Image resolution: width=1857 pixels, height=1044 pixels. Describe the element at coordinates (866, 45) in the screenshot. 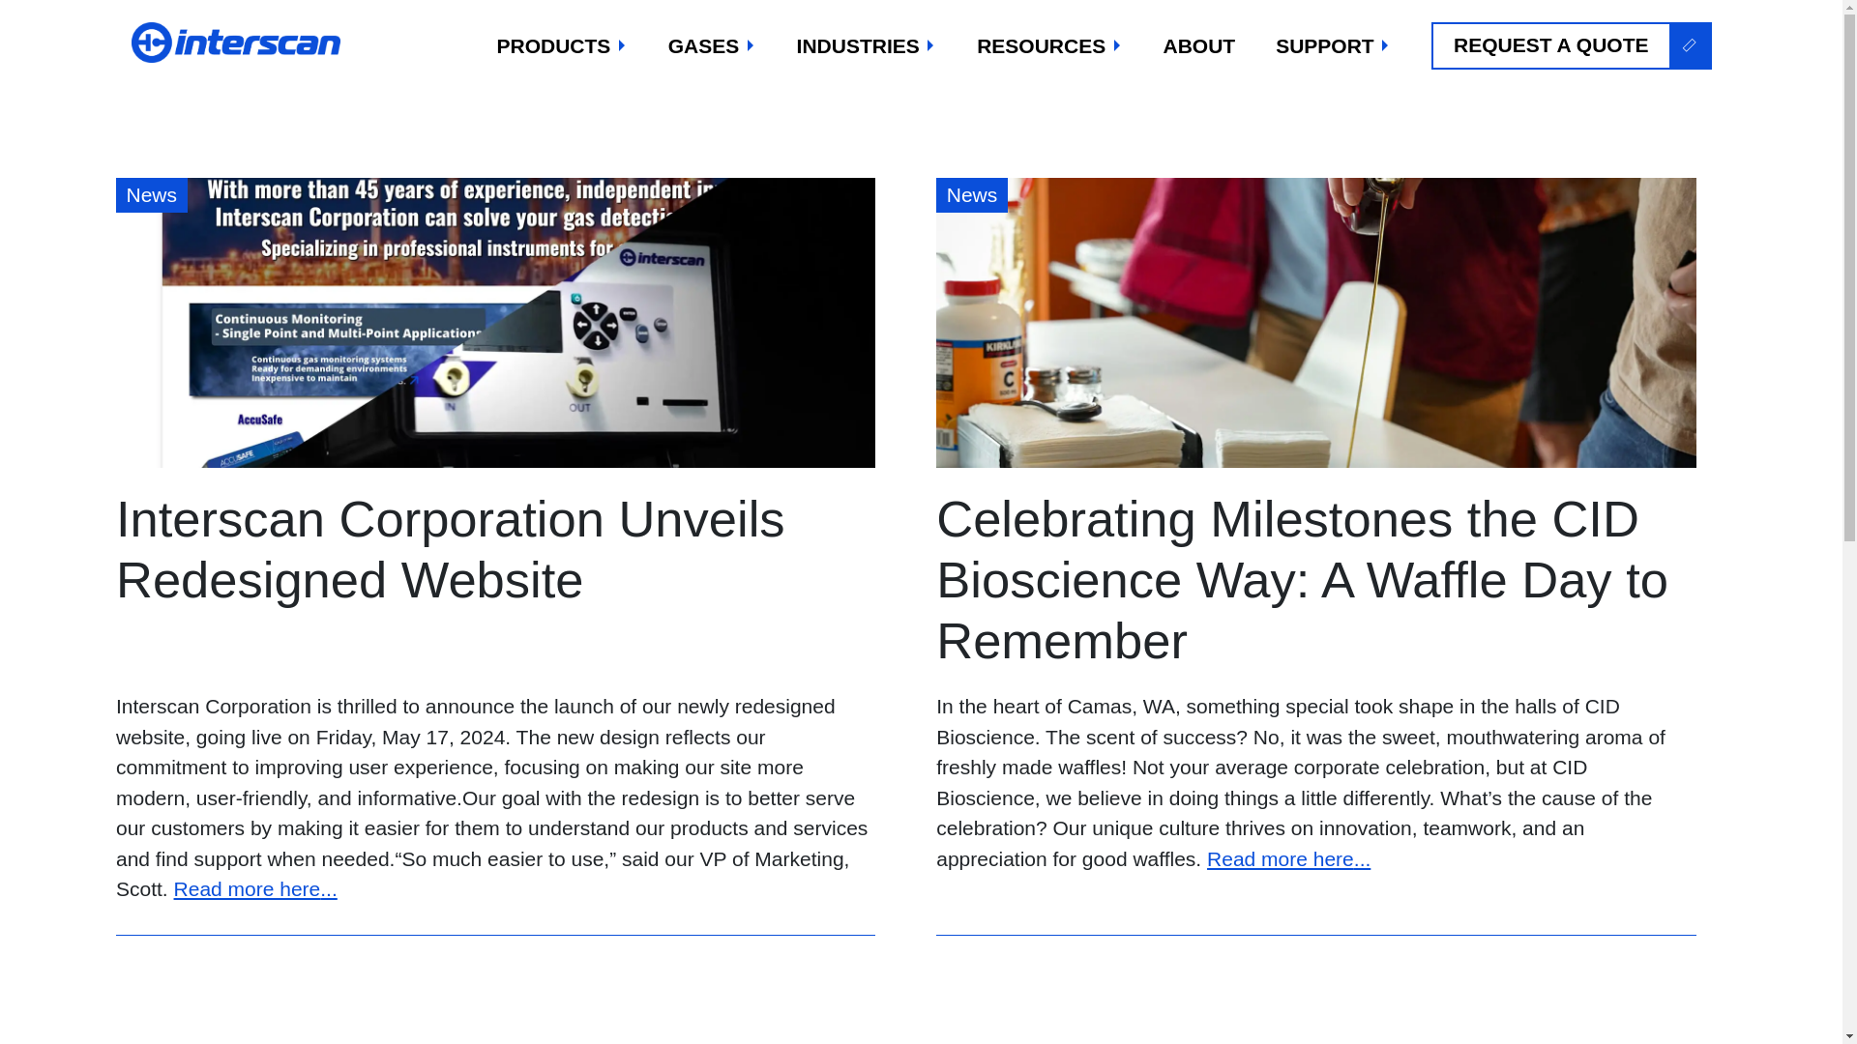

I see `INDUSTRIES` at that location.